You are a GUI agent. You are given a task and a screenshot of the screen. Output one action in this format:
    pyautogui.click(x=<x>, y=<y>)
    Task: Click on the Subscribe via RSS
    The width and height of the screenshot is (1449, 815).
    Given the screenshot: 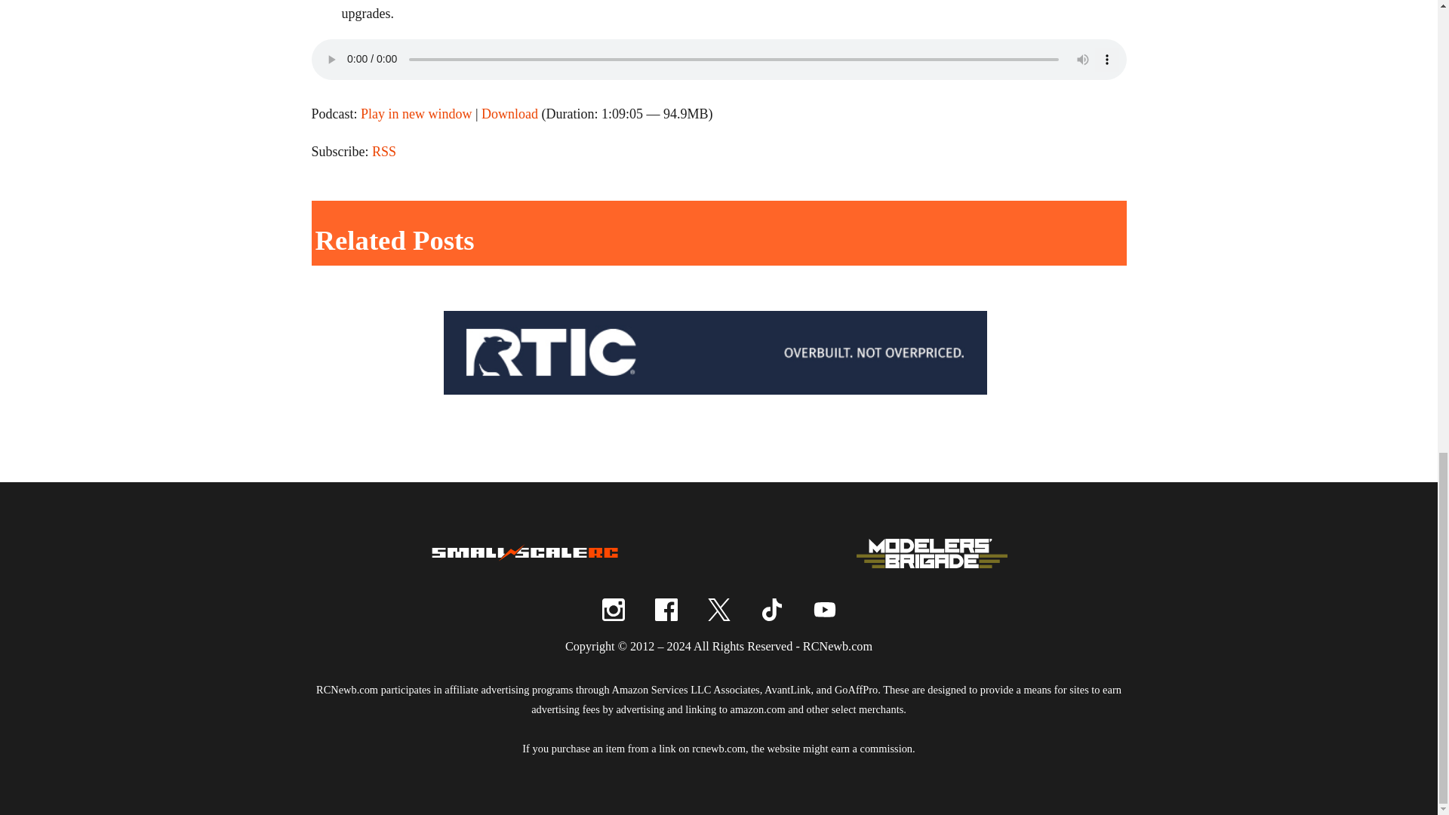 What is the action you would take?
    pyautogui.click(x=383, y=151)
    